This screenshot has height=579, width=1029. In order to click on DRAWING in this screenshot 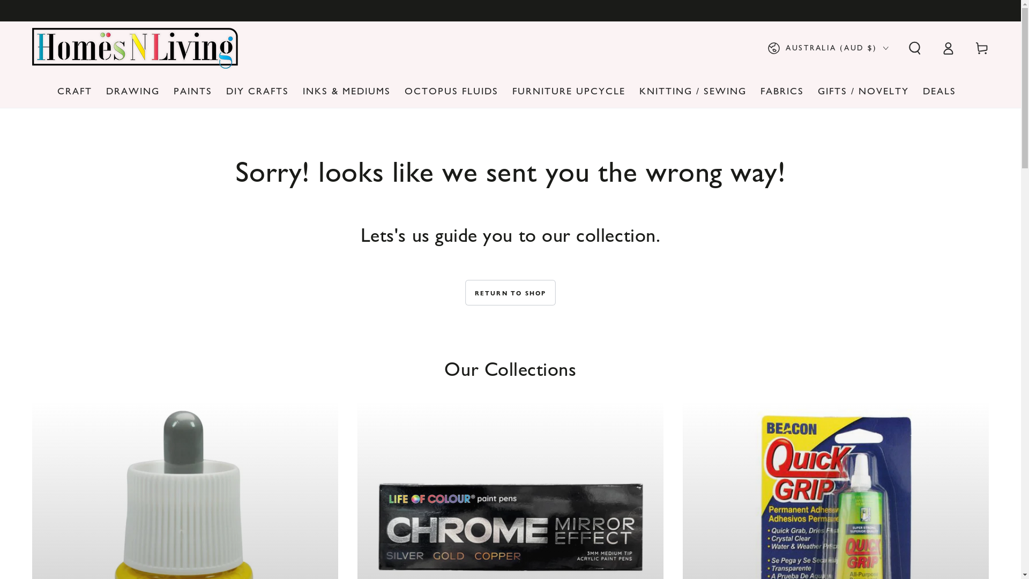, I will do `click(133, 91)`.